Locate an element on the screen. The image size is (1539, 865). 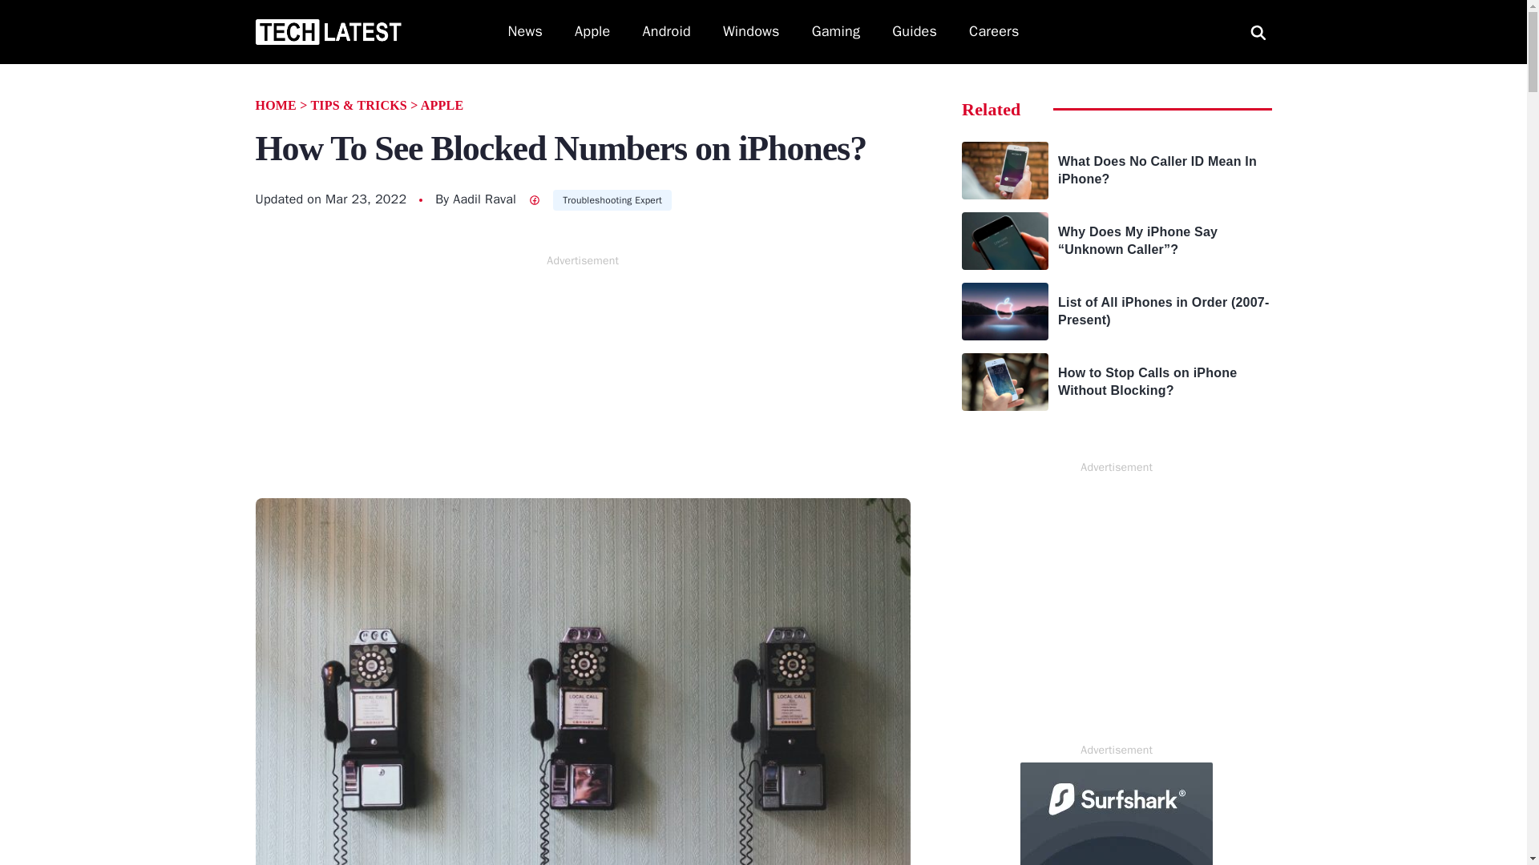
News is located at coordinates (525, 32).